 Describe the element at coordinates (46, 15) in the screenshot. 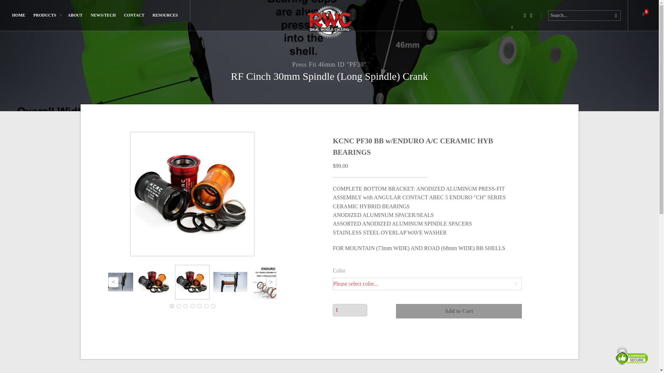

I see `PRODUCTS` at that location.